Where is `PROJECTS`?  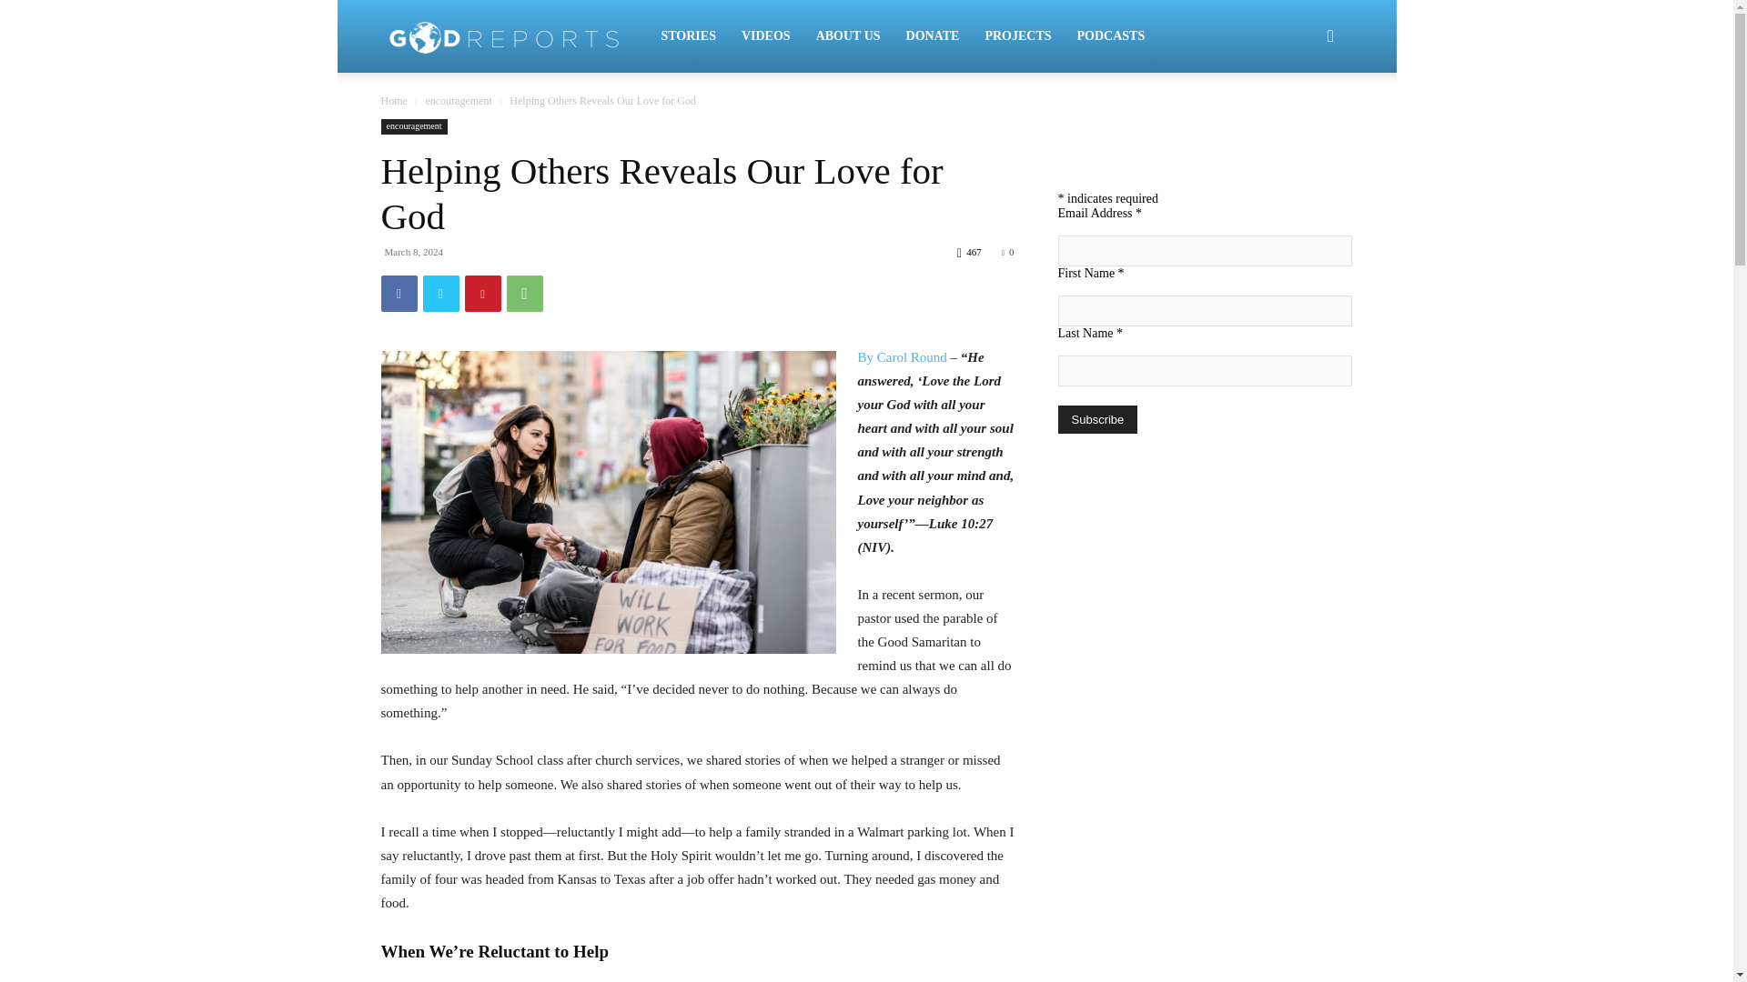 PROJECTS is located at coordinates (1017, 36).